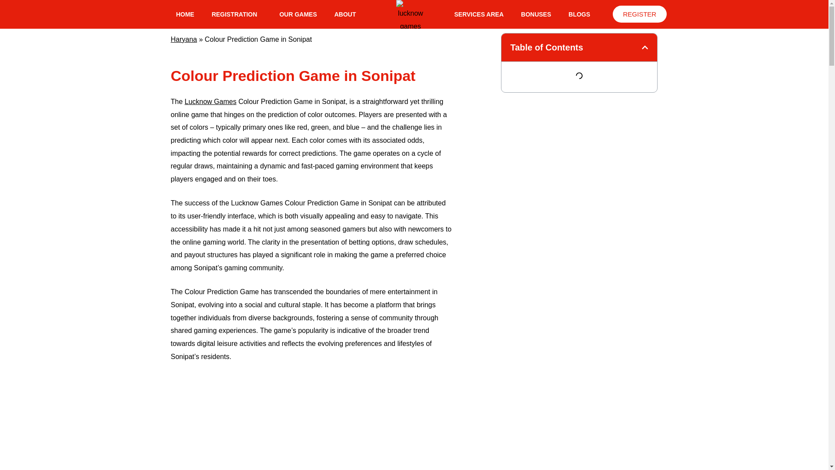 Image resolution: width=835 pixels, height=470 pixels. Describe the element at coordinates (185, 14) in the screenshot. I see `HOME` at that location.